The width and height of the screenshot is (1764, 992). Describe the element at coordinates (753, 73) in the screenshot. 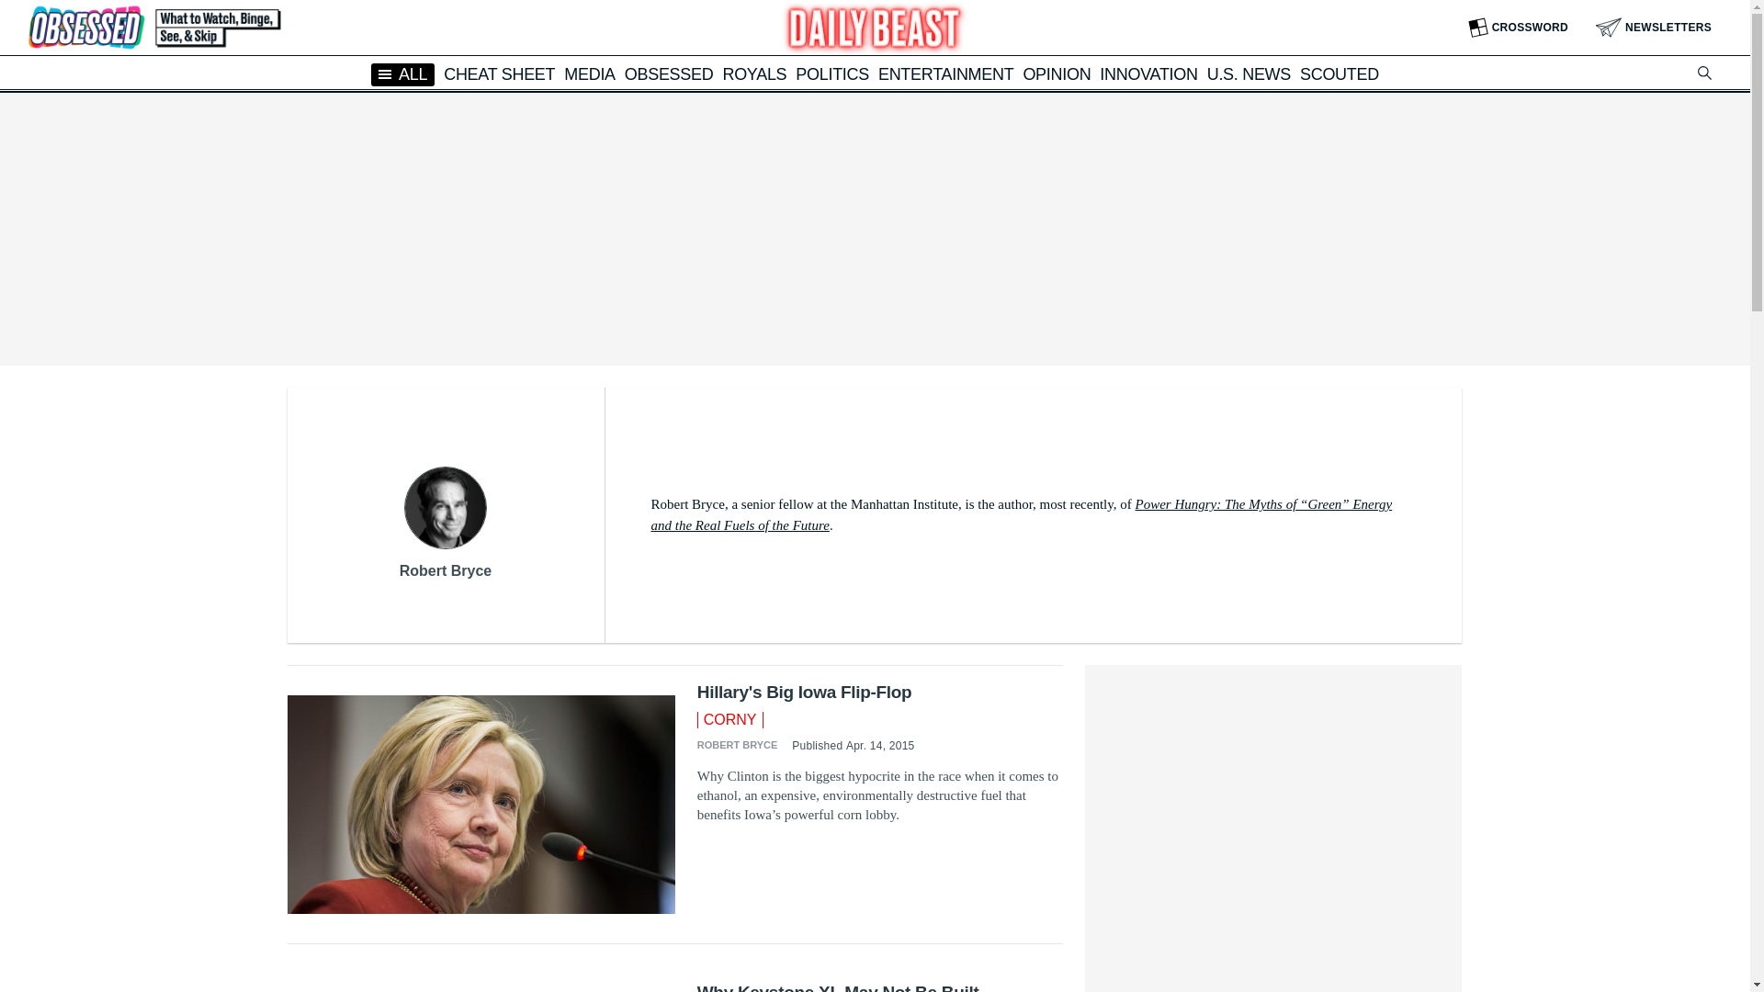

I see `ROYALS` at that location.